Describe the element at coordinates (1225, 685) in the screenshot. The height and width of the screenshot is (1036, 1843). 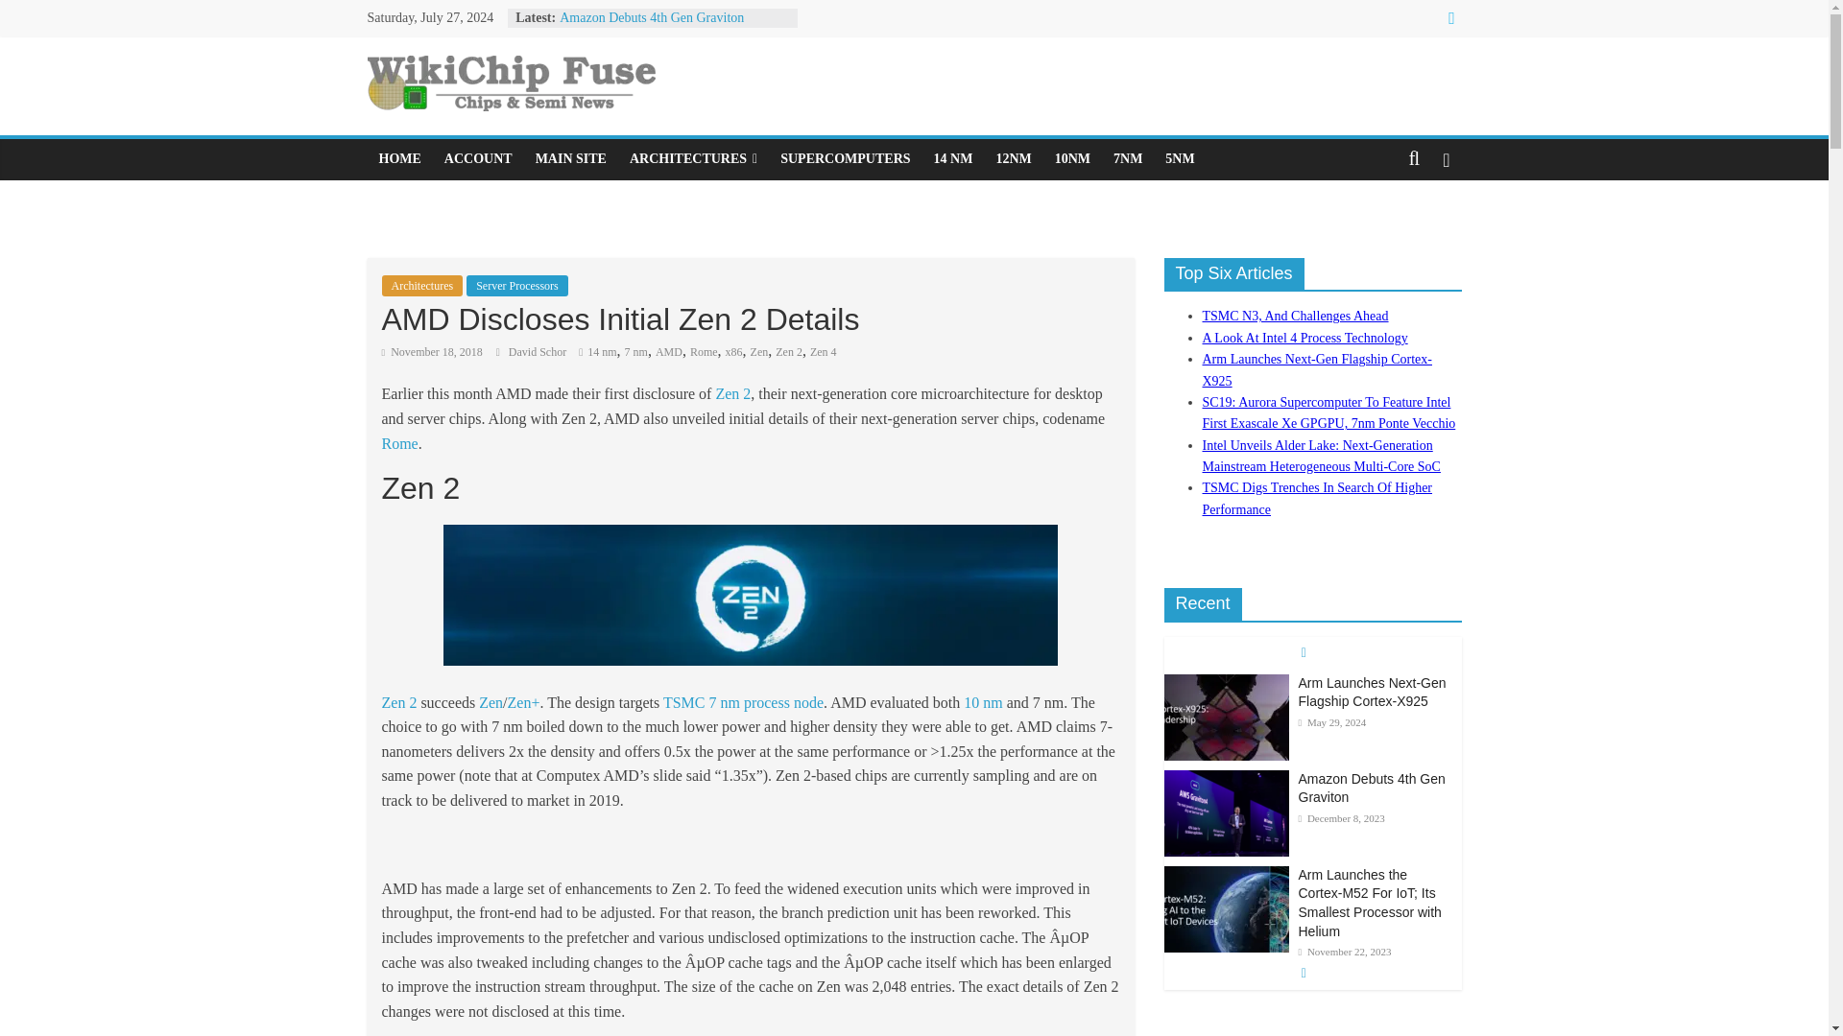
I see `Arm Launches Next-Gen Flagship Cortex-X925` at that location.